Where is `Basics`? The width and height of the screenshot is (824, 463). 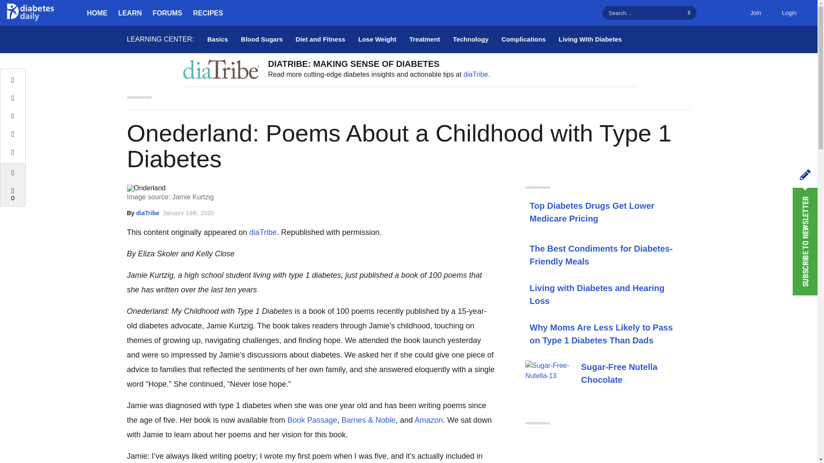
Basics is located at coordinates (217, 39).